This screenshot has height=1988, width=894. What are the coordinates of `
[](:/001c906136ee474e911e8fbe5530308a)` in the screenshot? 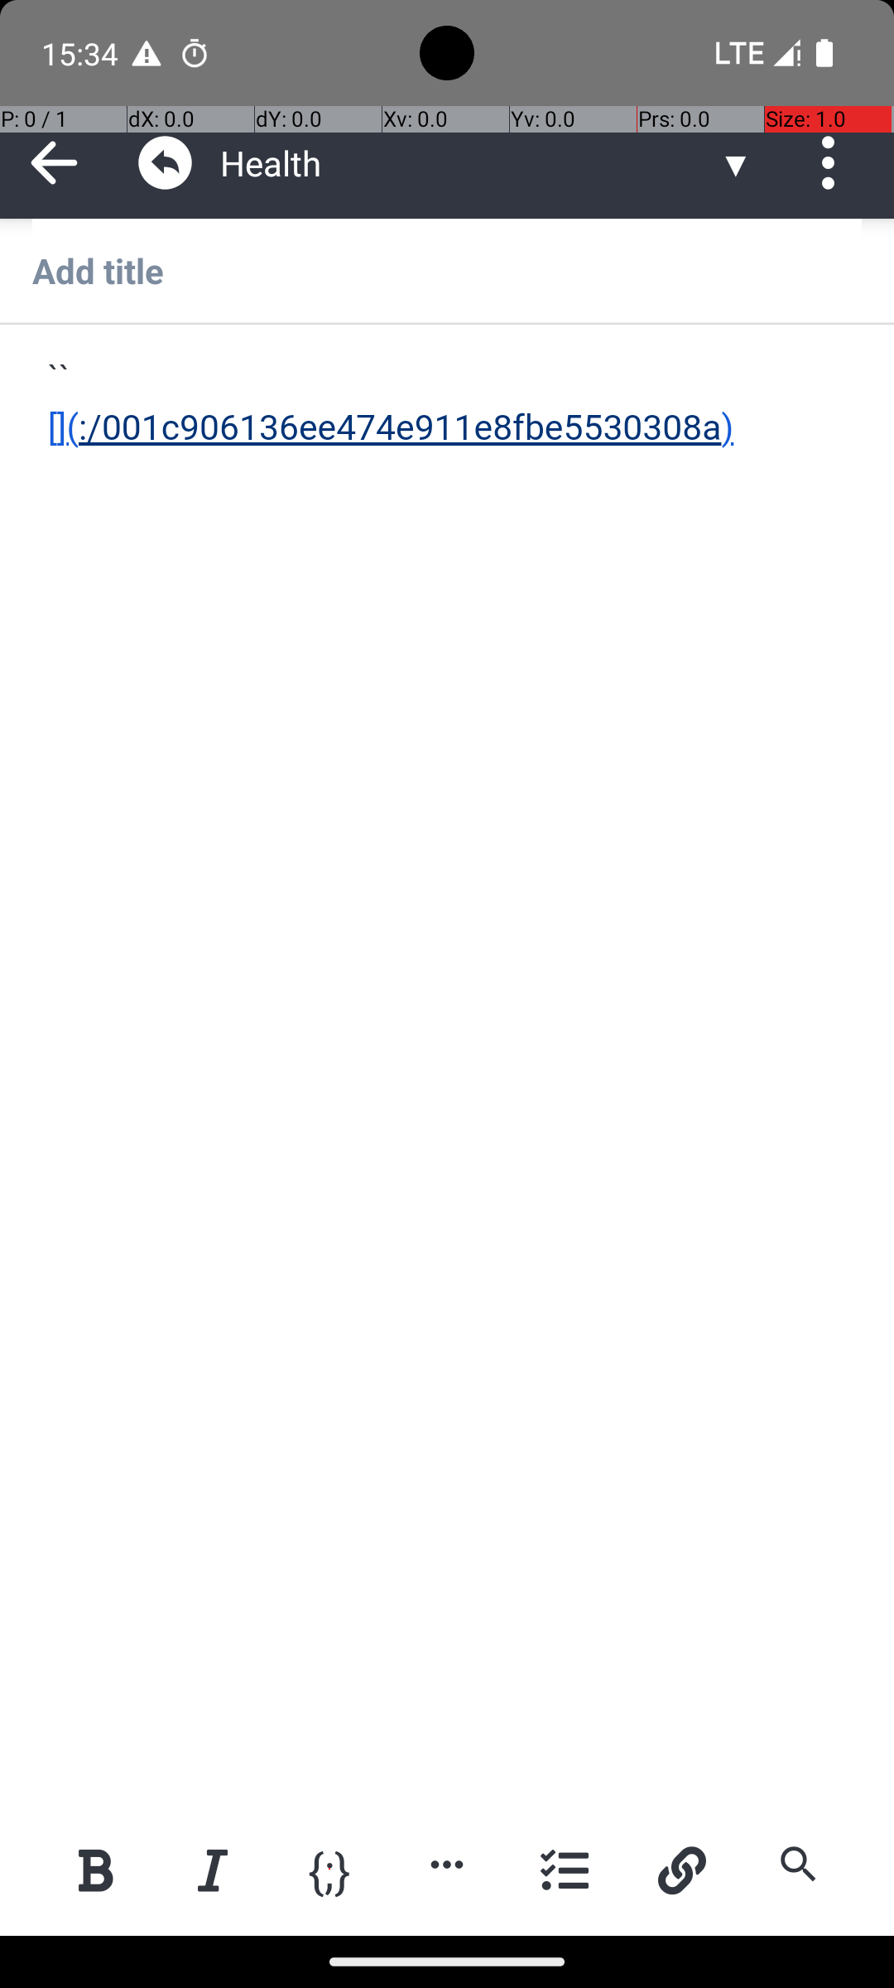 It's located at (449, 404).